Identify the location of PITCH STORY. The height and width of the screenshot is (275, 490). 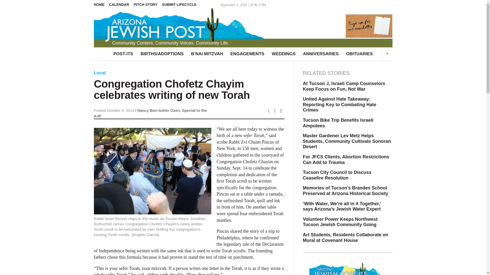
(148, 5).